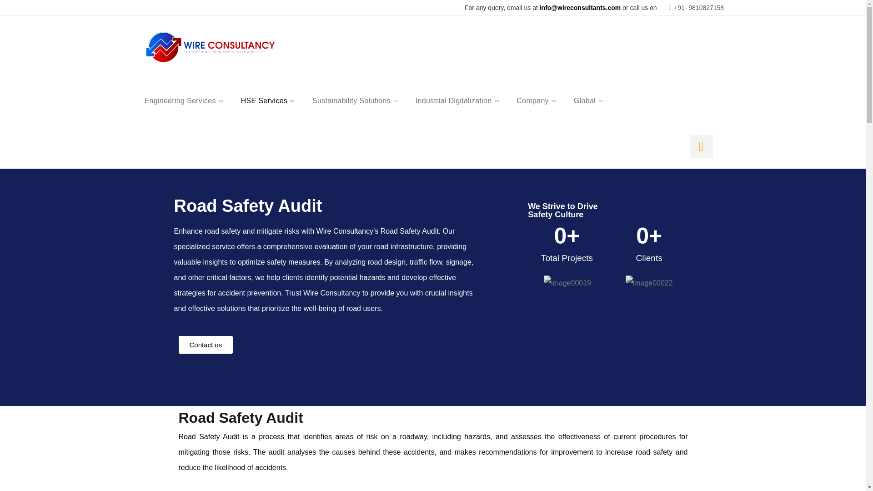 This screenshot has width=873, height=491. I want to click on Engineering Services, so click(180, 101).